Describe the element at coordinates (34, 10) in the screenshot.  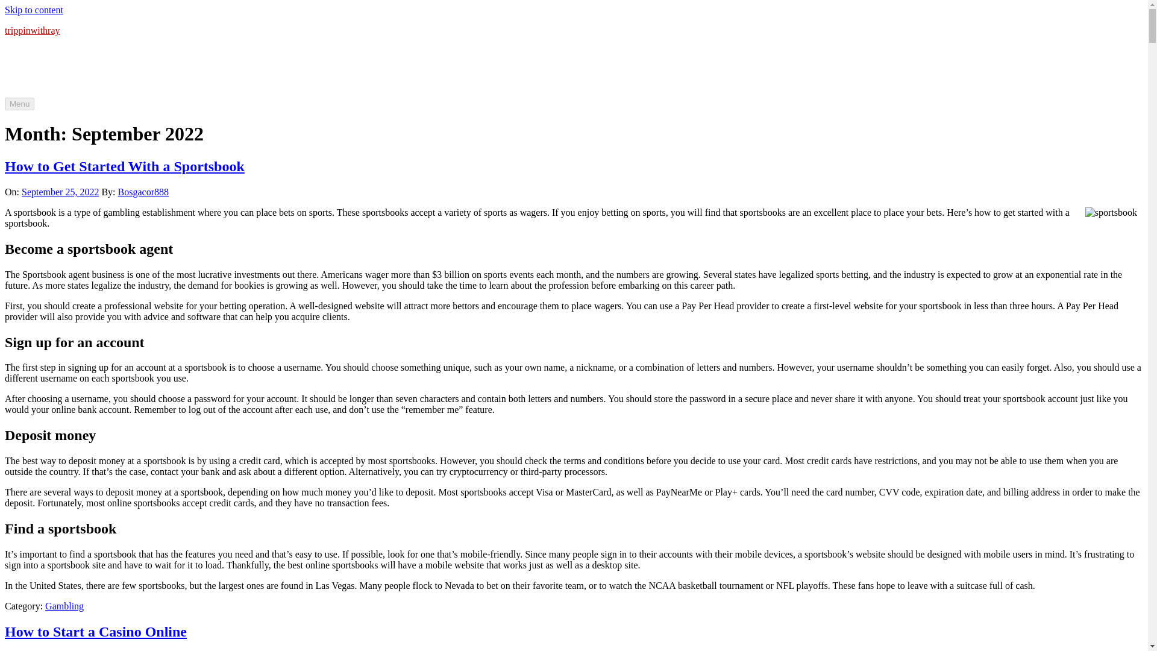
I see `Skip to content` at that location.